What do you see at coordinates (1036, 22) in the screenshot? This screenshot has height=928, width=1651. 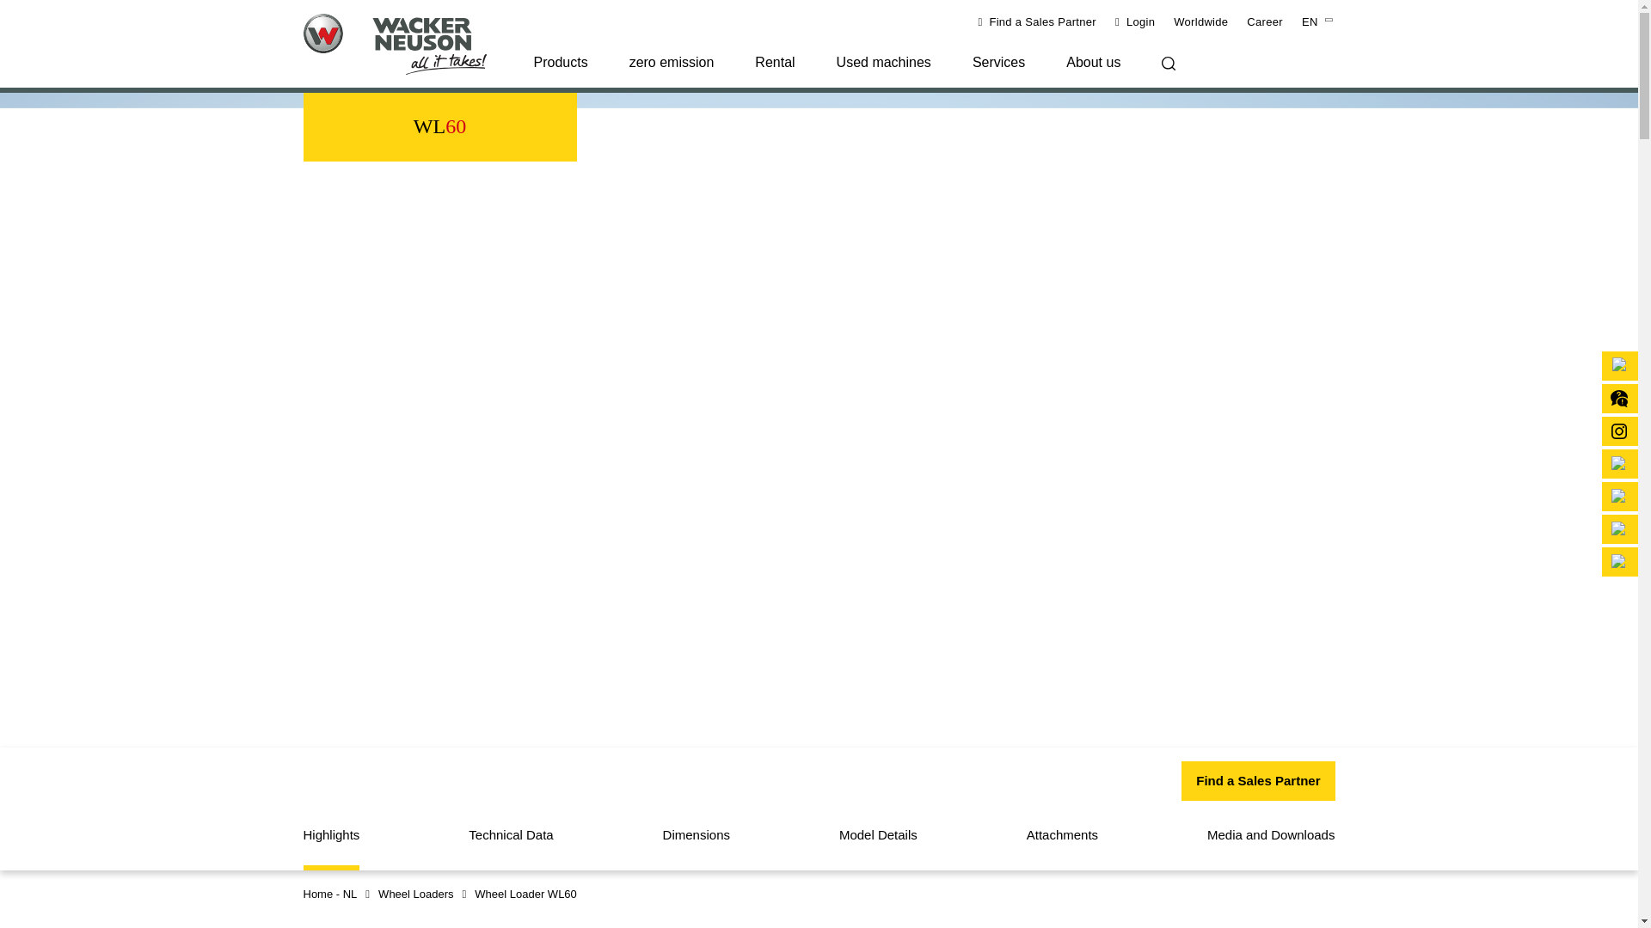 I see `Find a Sales Partner` at bounding box center [1036, 22].